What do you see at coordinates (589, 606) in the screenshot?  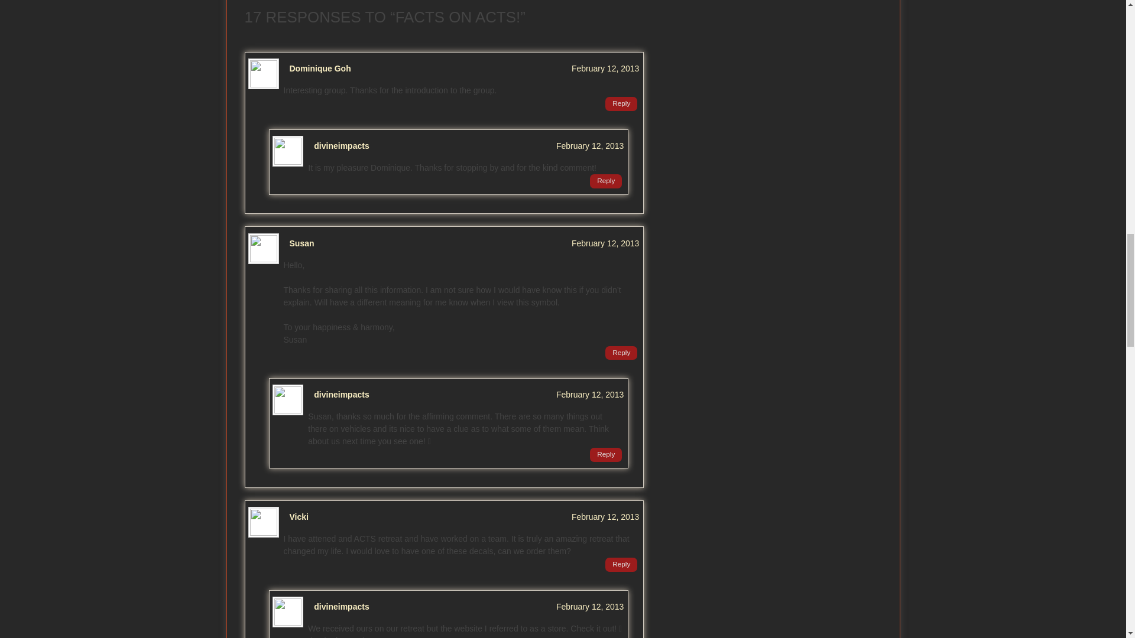 I see `February 12, 2013` at bounding box center [589, 606].